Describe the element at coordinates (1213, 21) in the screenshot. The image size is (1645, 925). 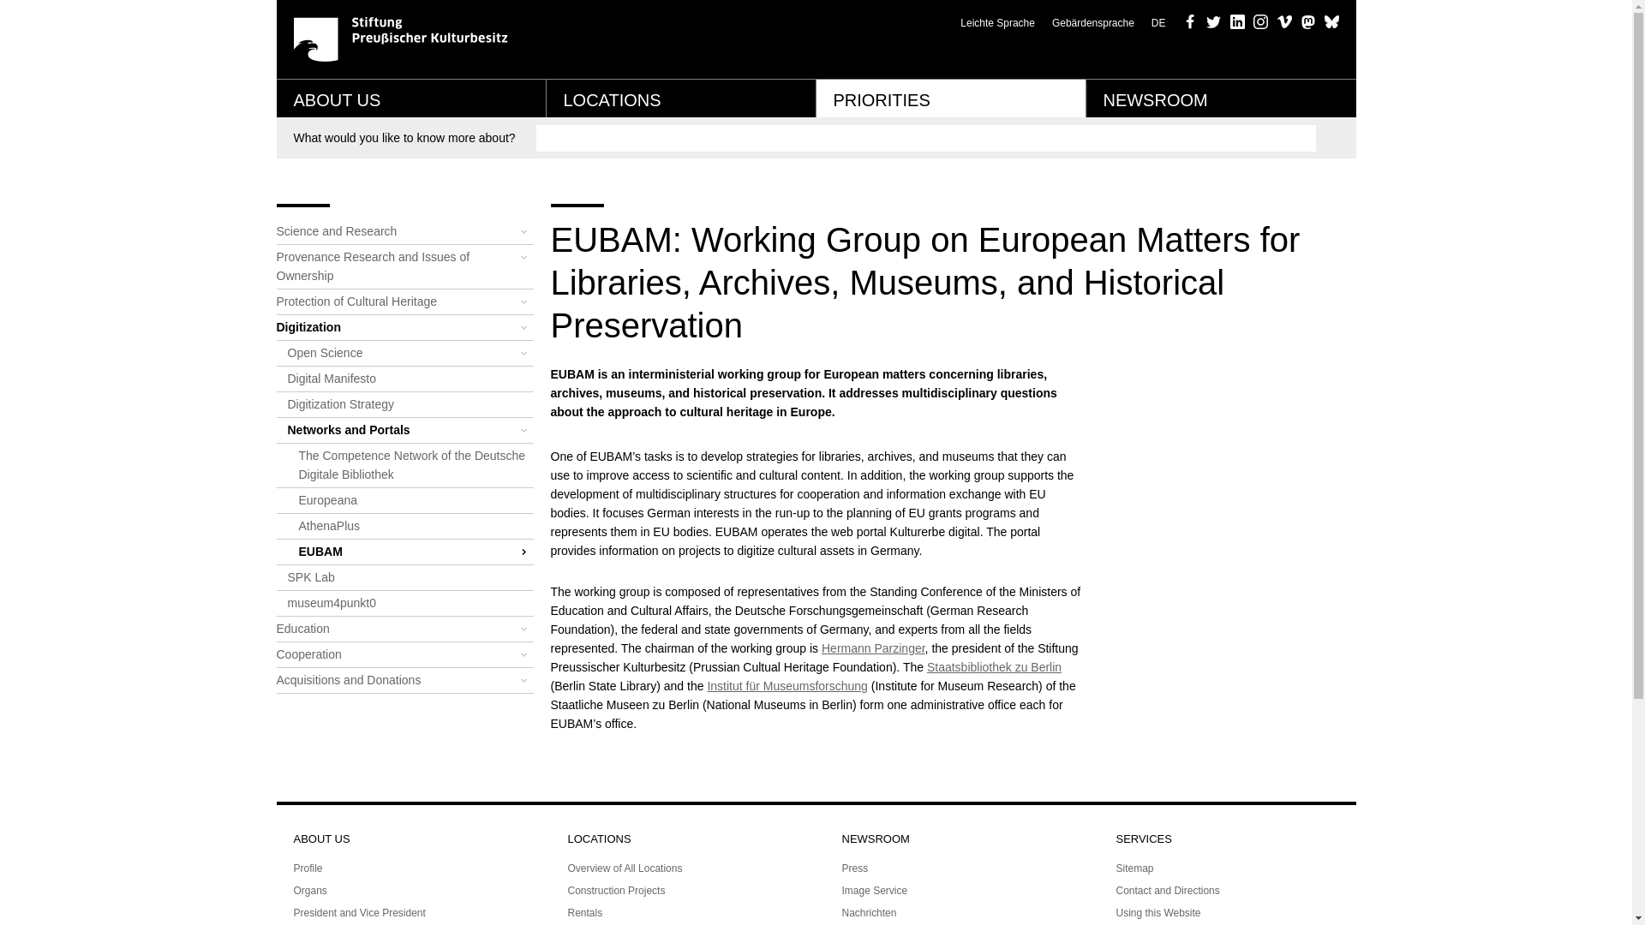
I see `Twitter` at that location.